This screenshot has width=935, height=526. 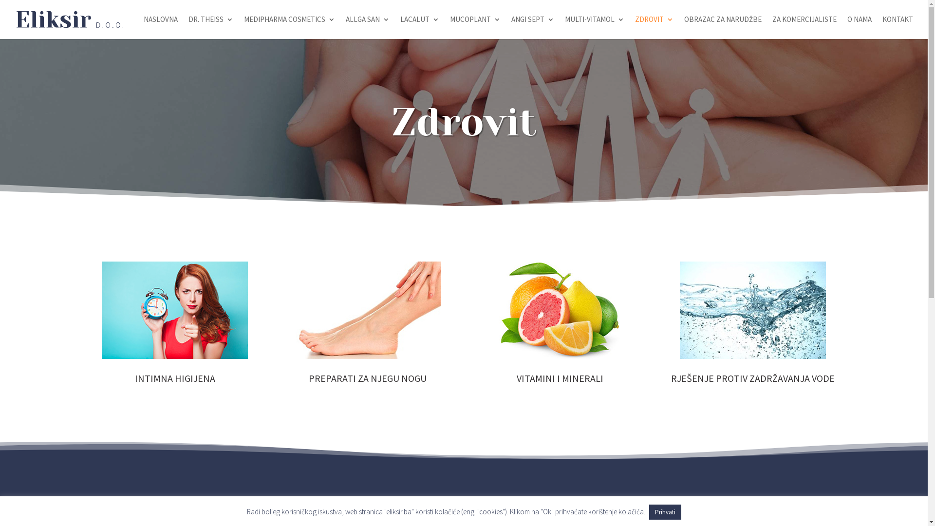 What do you see at coordinates (368, 310) in the screenshot?
I see `nega-nogu` at bounding box center [368, 310].